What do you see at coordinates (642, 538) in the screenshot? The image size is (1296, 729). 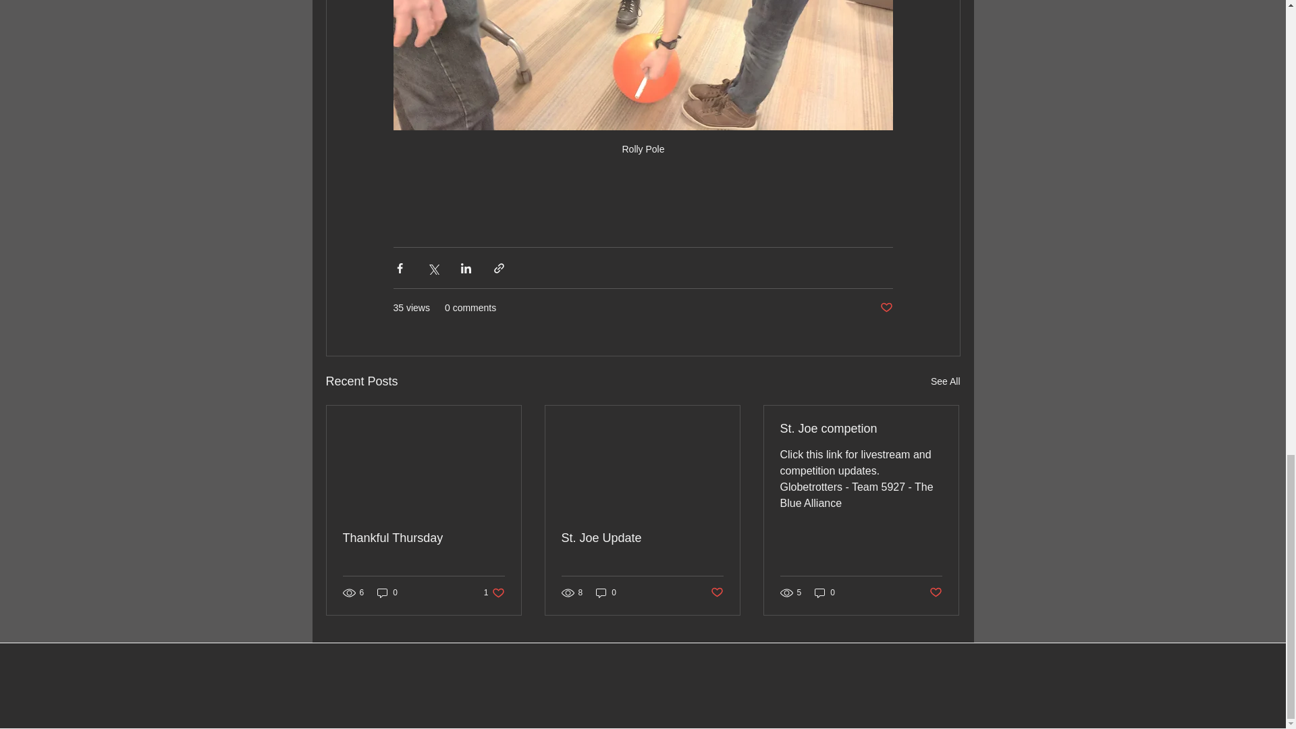 I see `St. Joe Update` at bounding box center [642, 538].